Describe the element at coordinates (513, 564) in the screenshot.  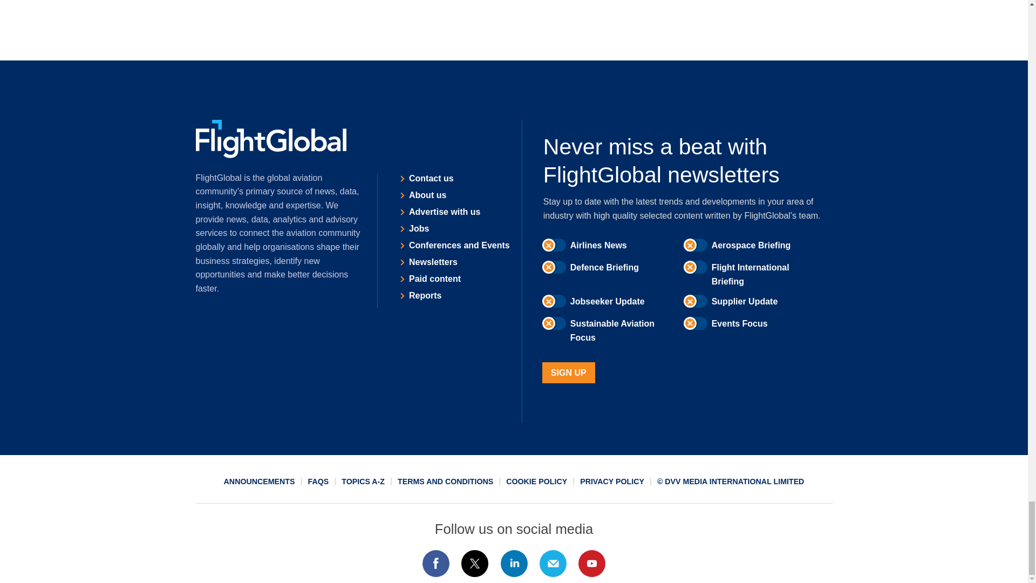
I see `Connect with us on Linked In` at that location.